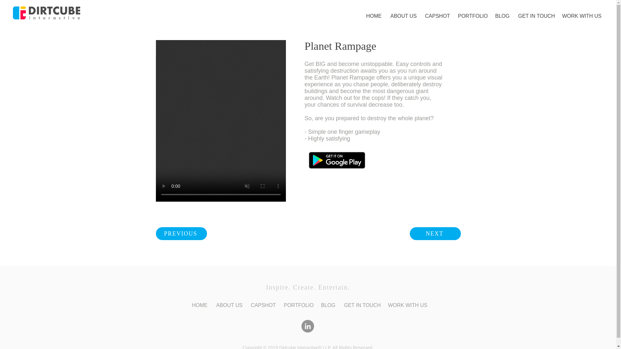  Describe the element at coordinates (435, 234) in the screenshot. I see `NEXT` at that location.